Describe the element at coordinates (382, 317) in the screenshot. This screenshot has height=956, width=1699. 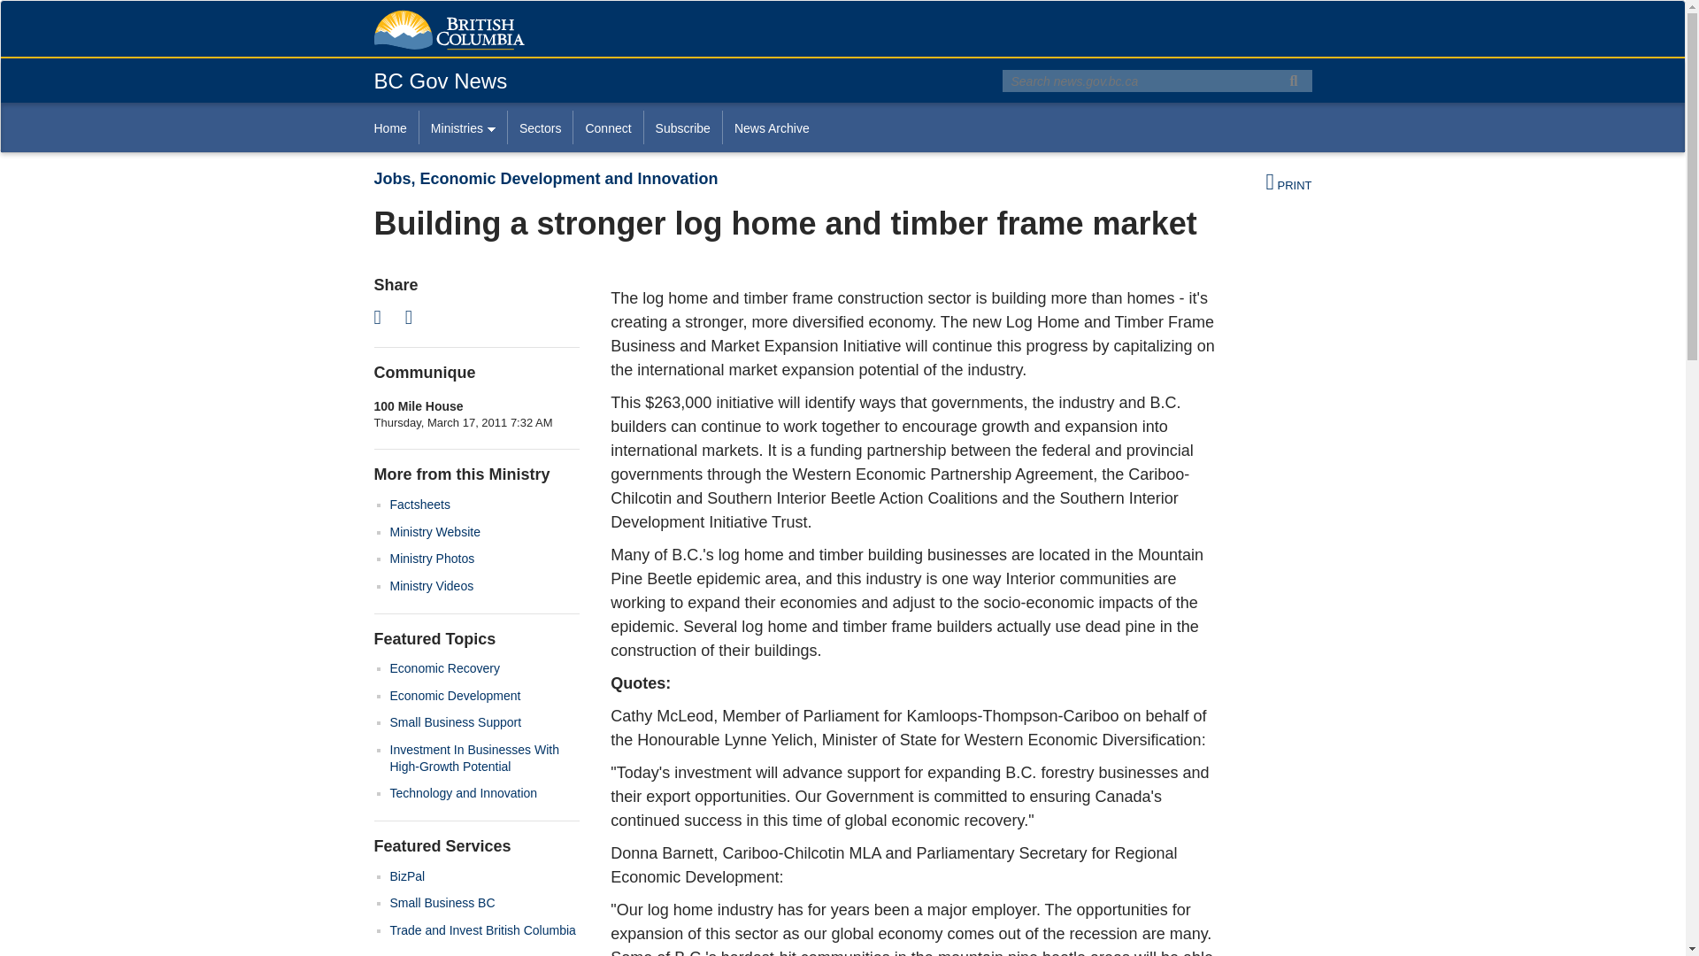
I see `X` at that location.